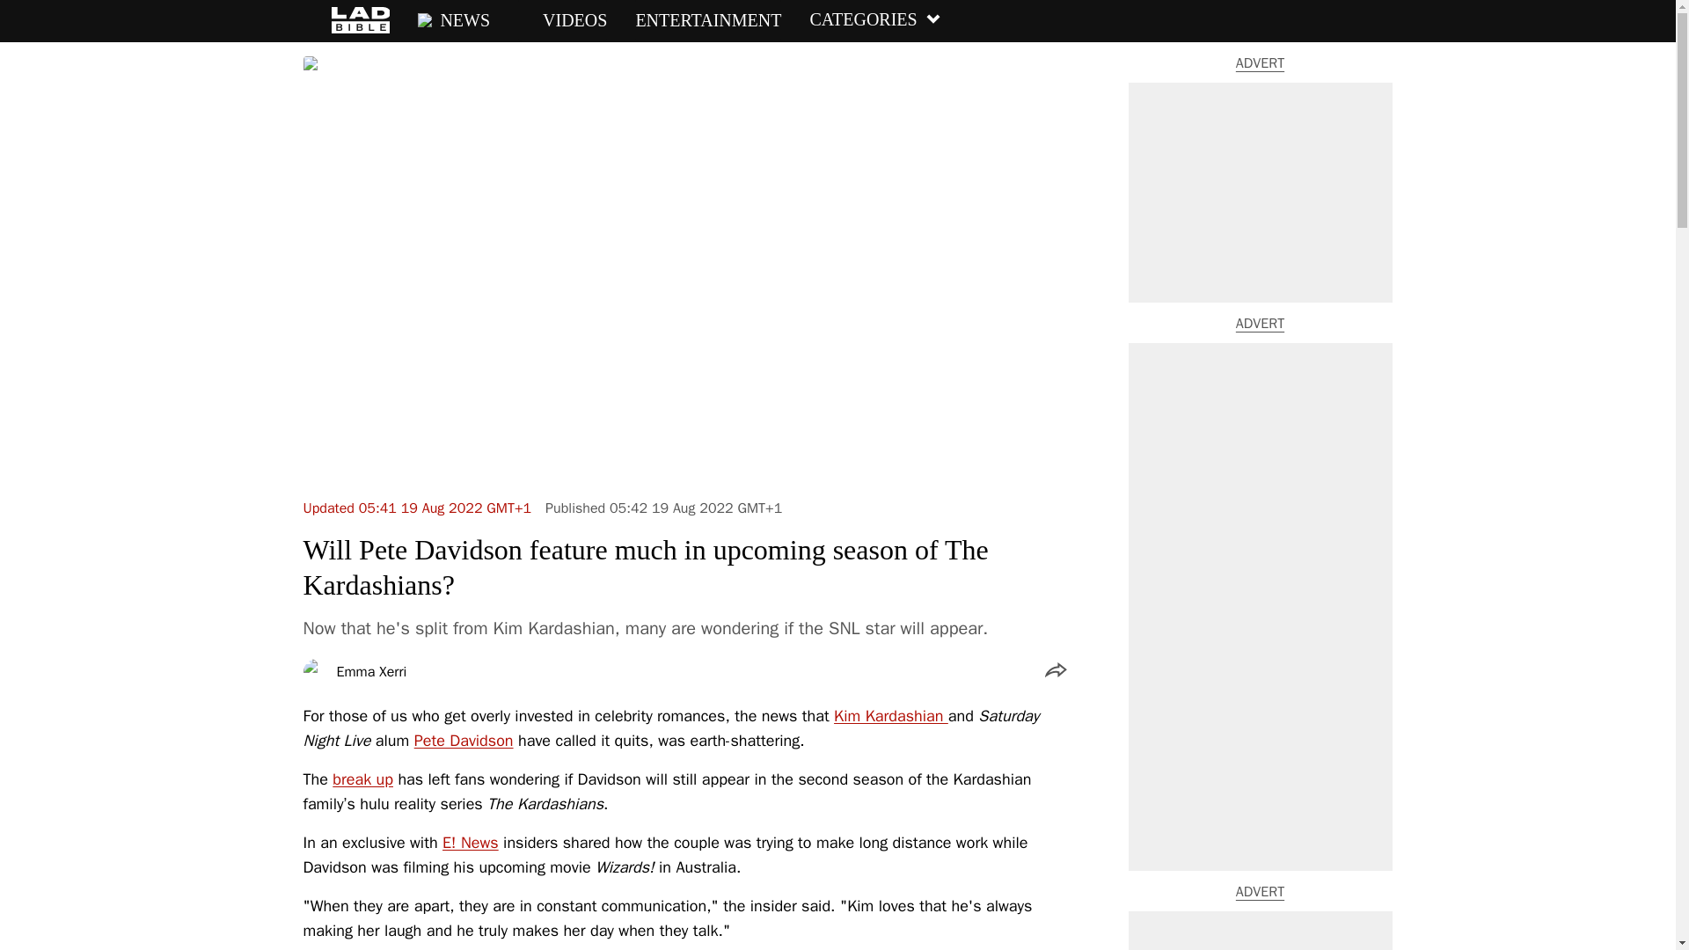 The image size is (1689, 950). I want to click on NEWS, so click(453, 20).